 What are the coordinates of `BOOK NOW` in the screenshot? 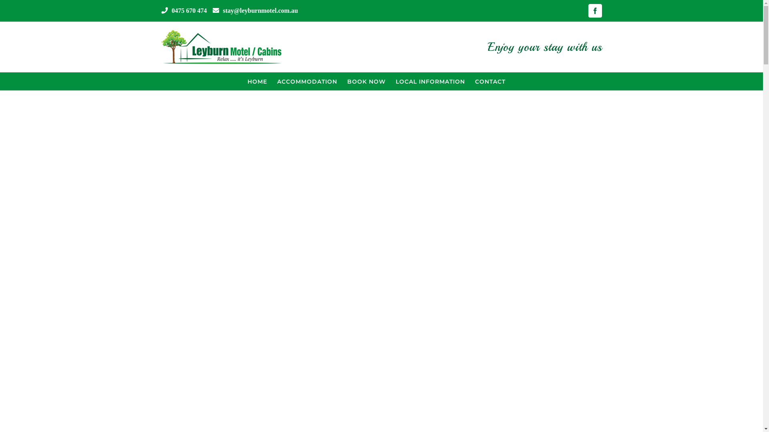 It's located at (366, 82).